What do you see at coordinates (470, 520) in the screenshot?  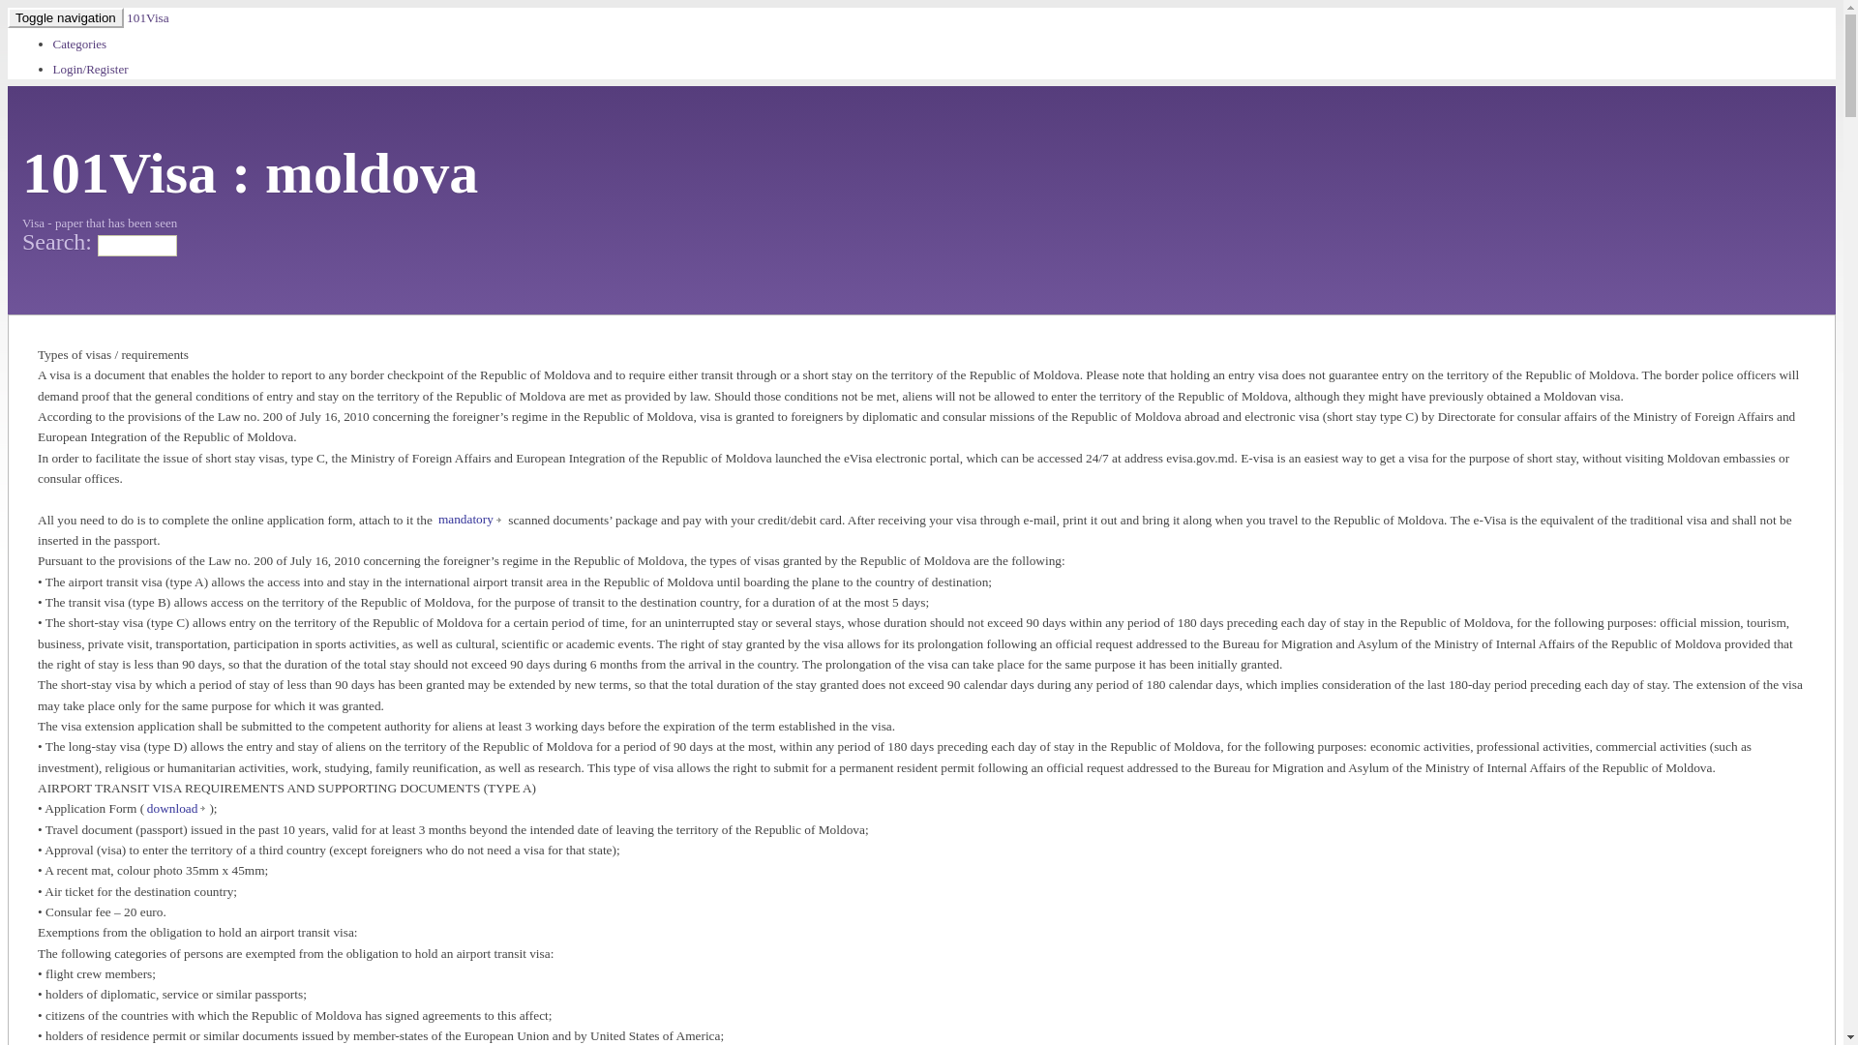 I see `mandatory` at bounding box center [470, 520].